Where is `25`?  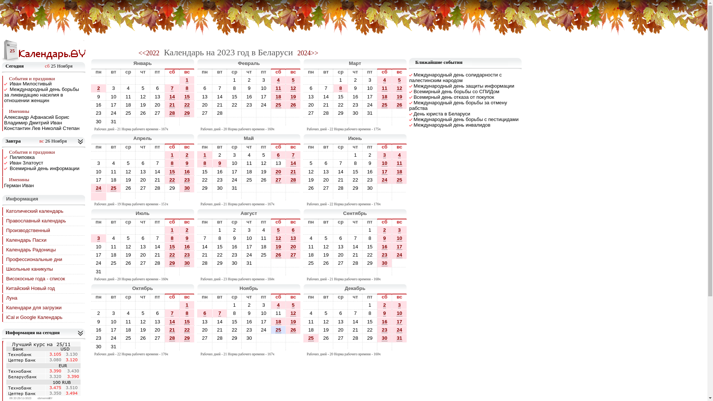 25 is located at coordinates (279, 330).